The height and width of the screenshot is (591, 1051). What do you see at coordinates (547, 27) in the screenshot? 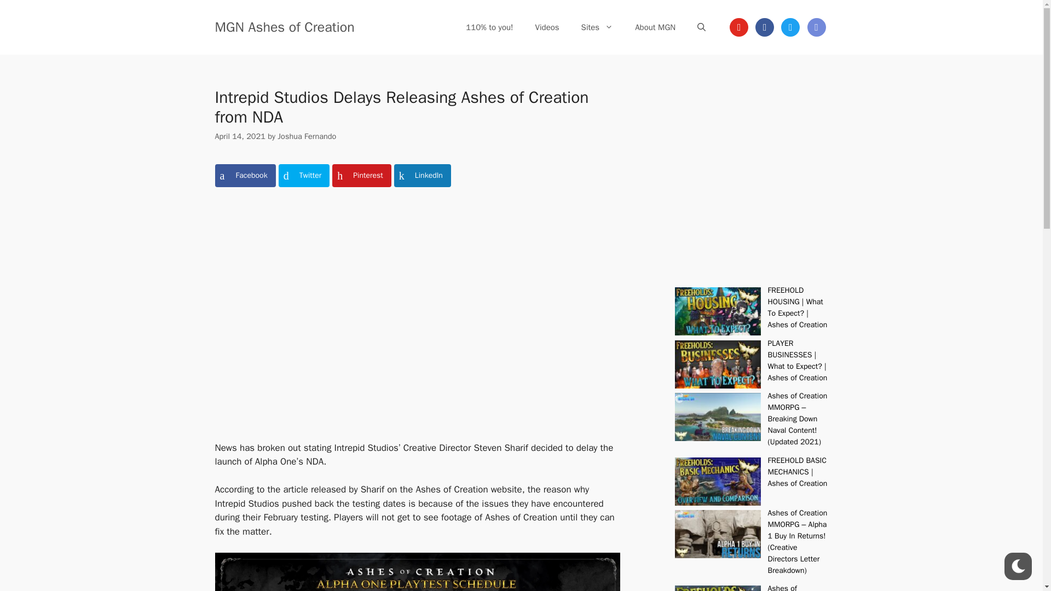
I see `Videos` at bounding box center [547, 27].